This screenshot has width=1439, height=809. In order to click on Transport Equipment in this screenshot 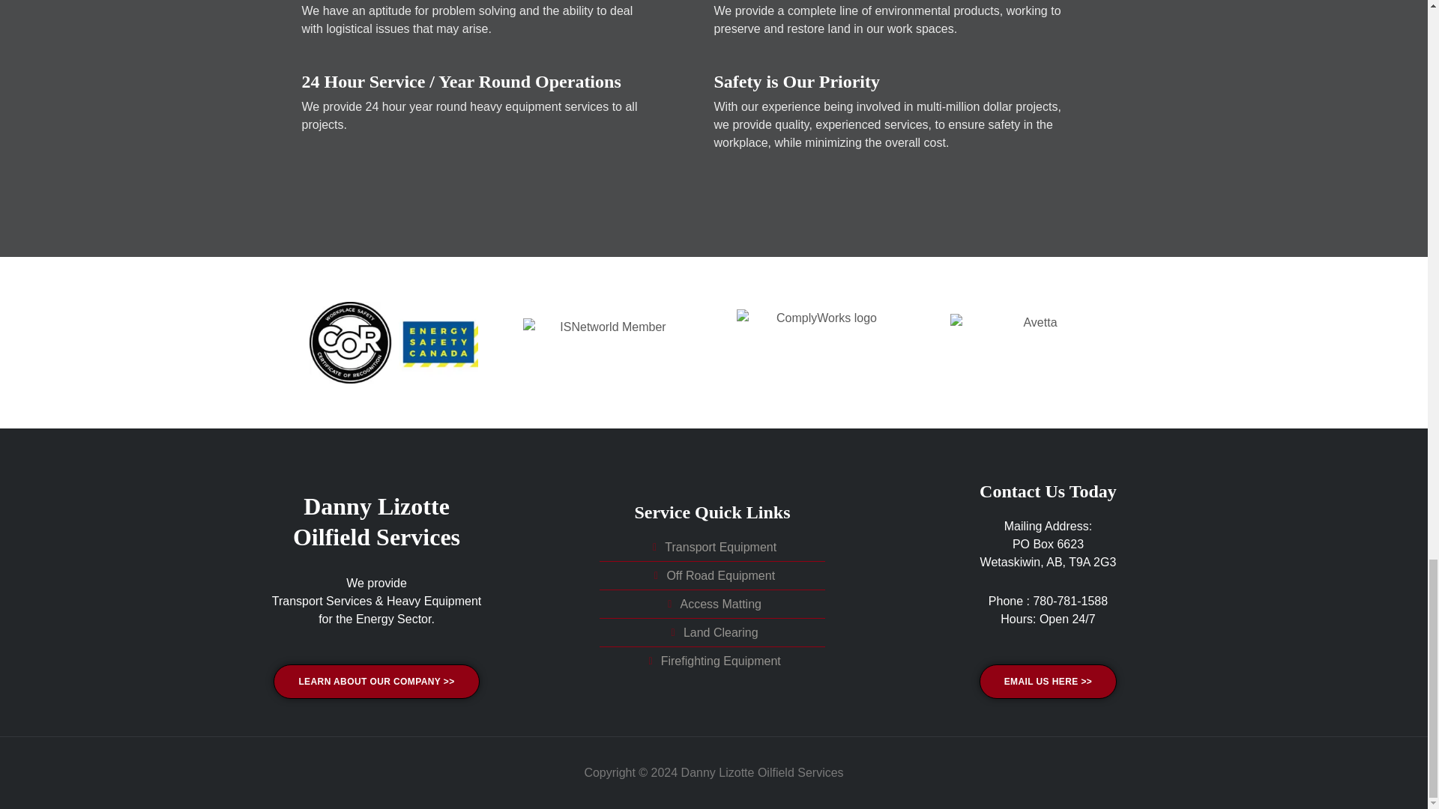, I will do `click(712, 548)`.